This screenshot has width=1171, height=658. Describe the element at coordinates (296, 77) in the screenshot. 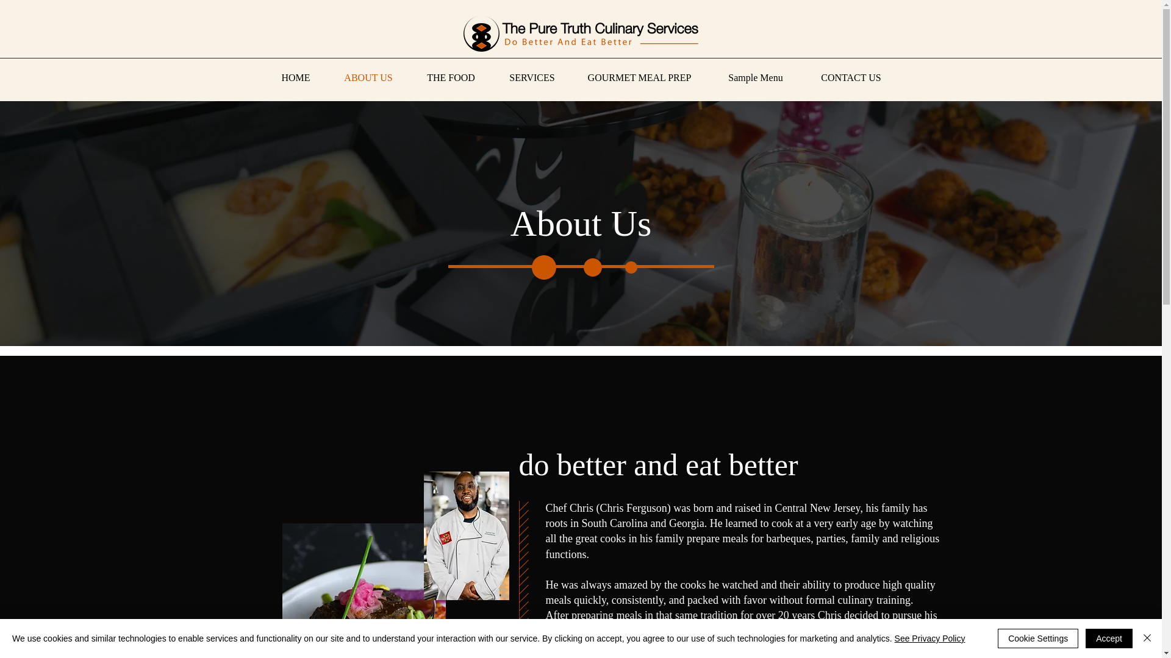

I see `HOME` at that location.